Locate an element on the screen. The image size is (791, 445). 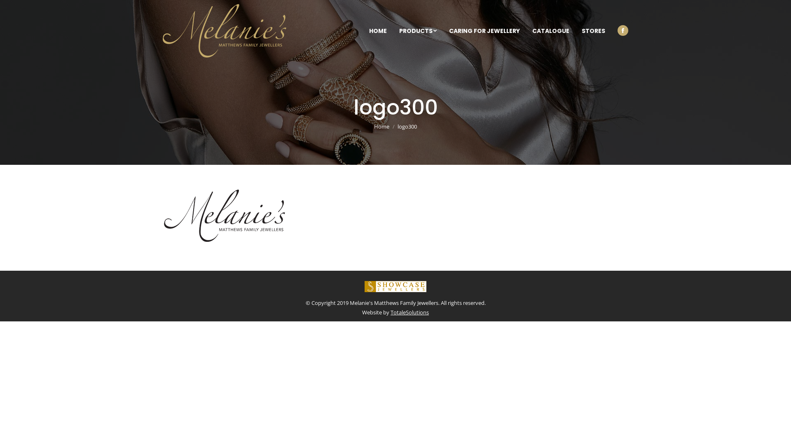
CARING FOR JEWELLERY is located at coordinates (484, 31).